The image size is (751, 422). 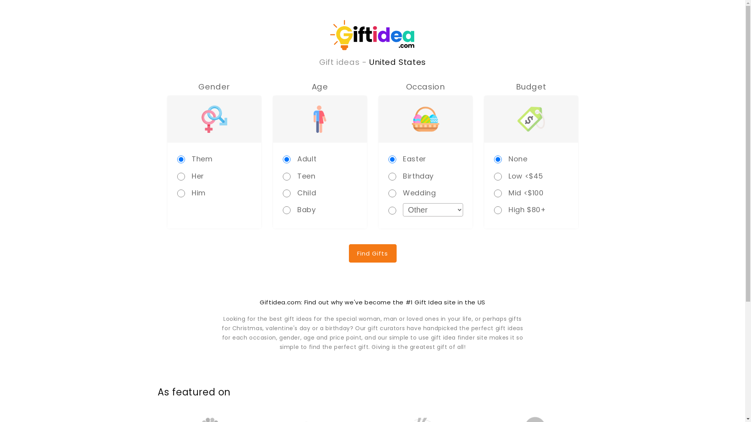 I want to click on United States, so click(x=397, y=62).